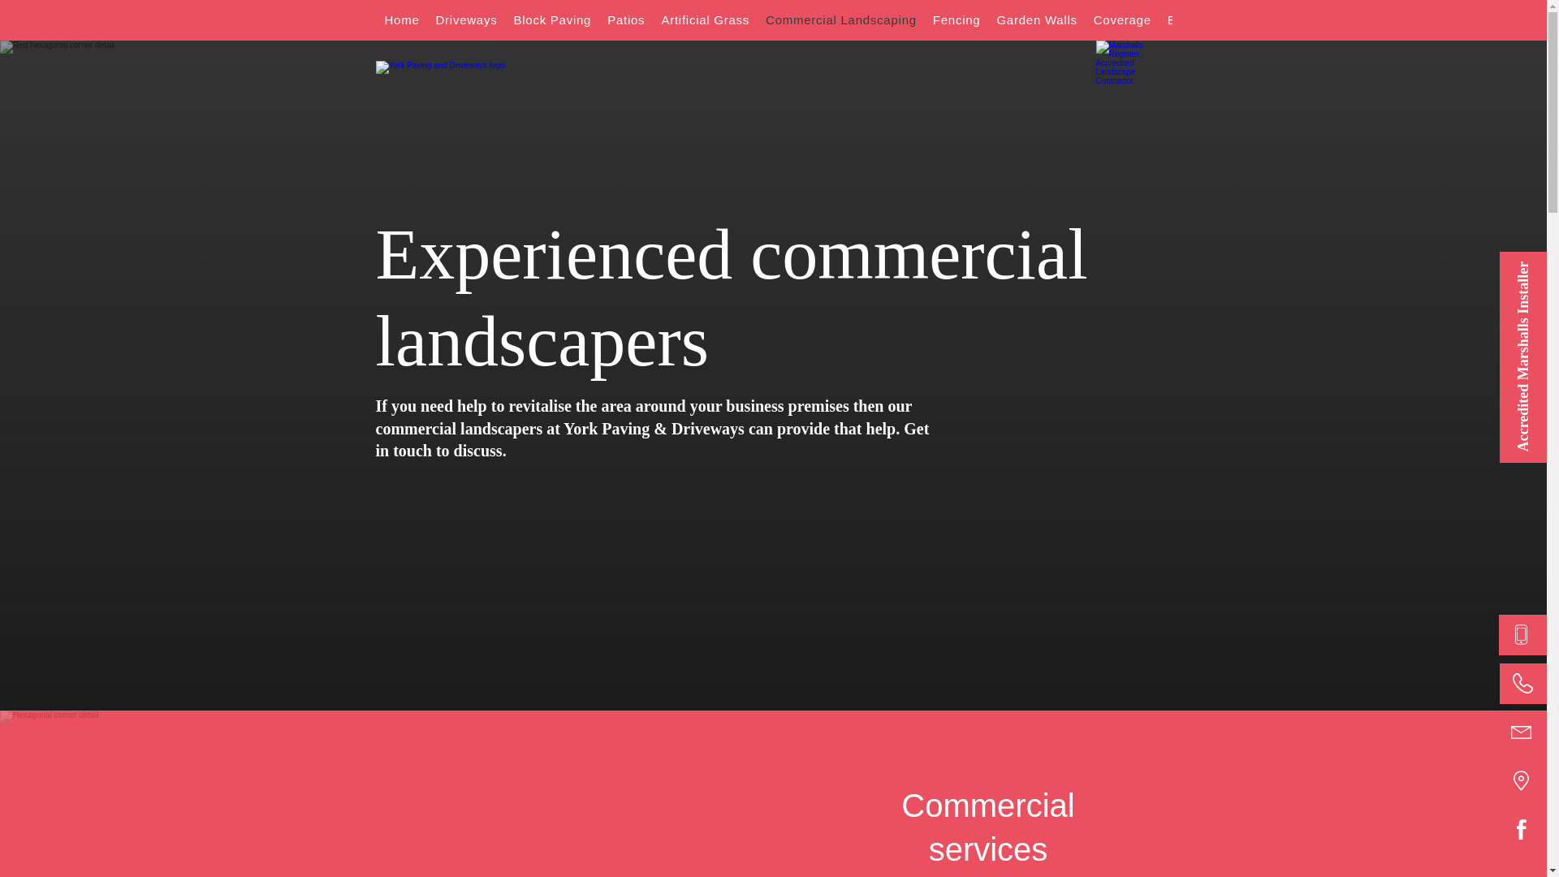 The image size is (1559, 877). I want to click on Commercial Landscaping, so click(841, 19).